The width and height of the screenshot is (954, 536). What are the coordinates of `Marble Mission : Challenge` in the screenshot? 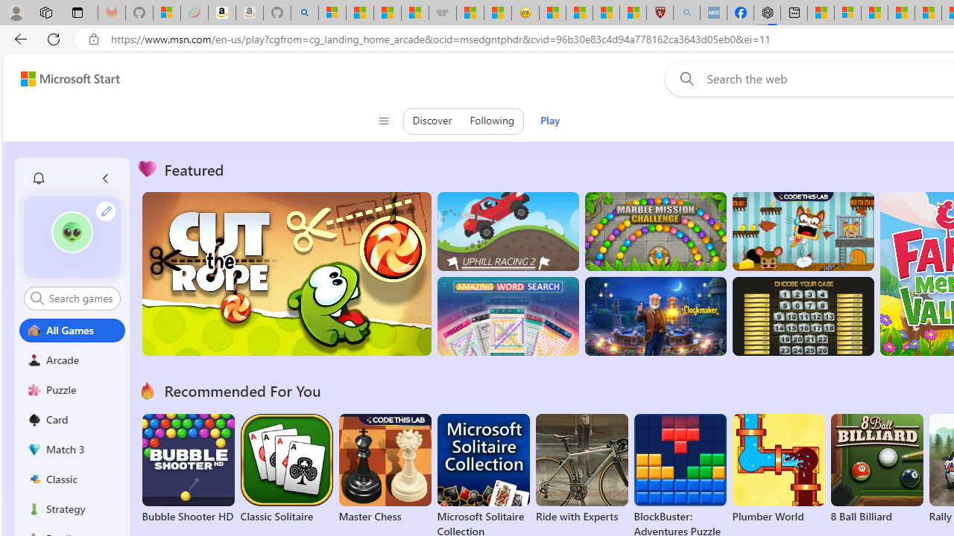 It's located at (655, 231).